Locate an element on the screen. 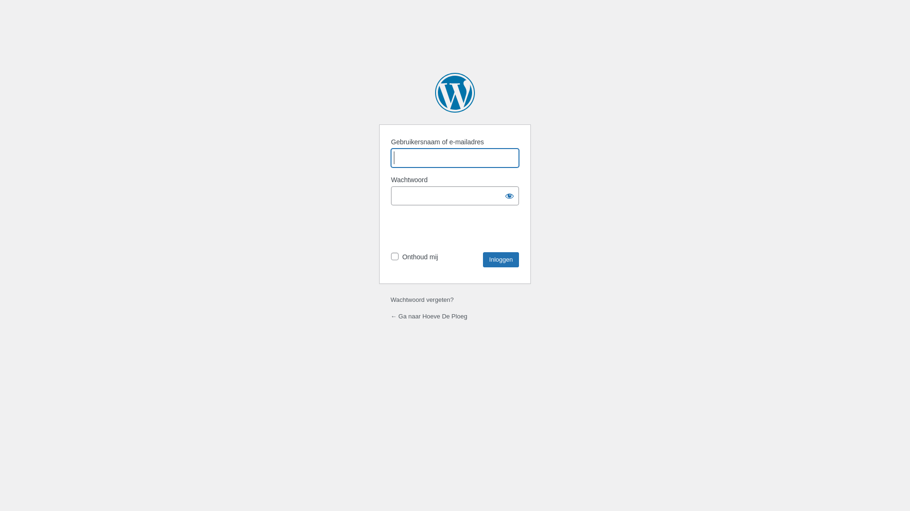 The height and width of the screenshot is (511, 910). Inloggen is located at coordinates (501, 260).